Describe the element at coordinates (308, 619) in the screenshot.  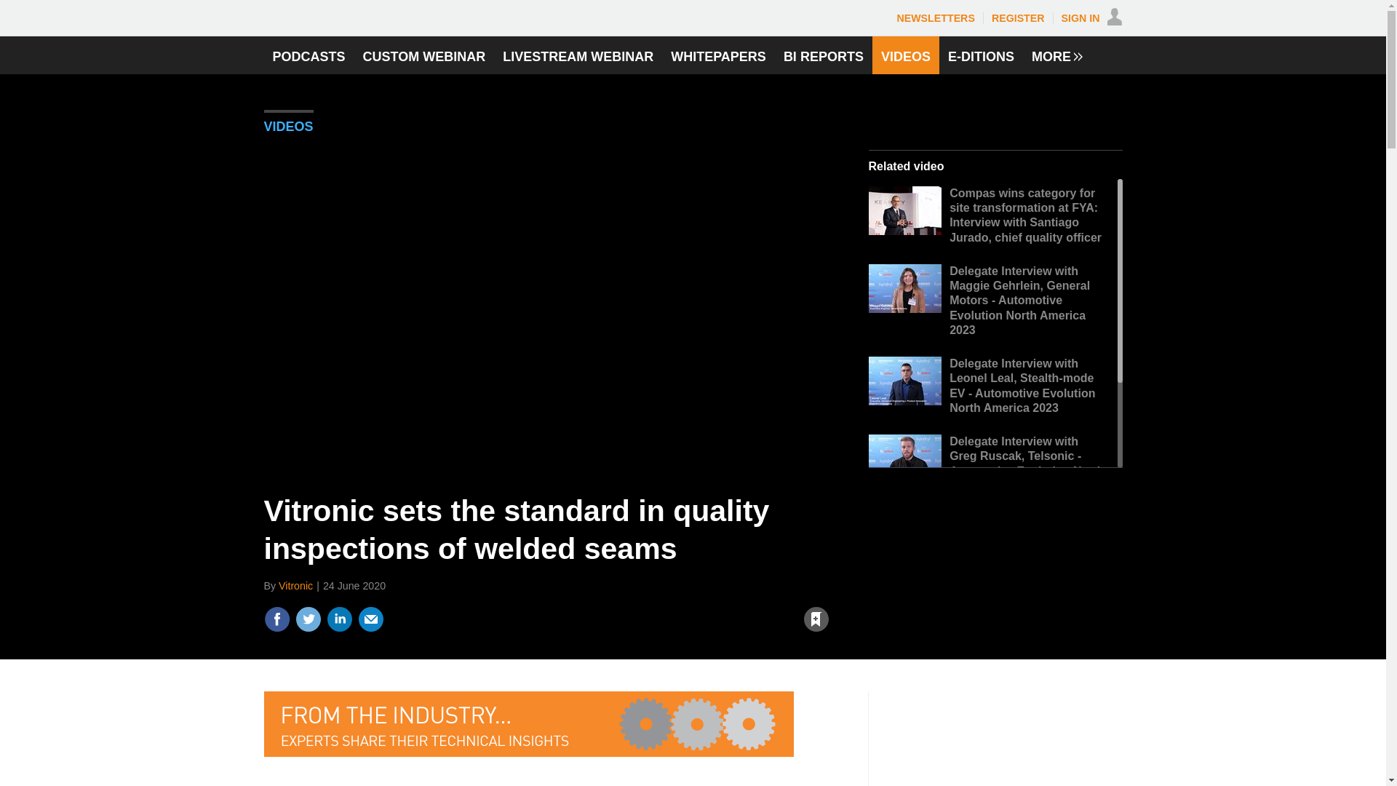
I see `Share this on Twitter` at that location.